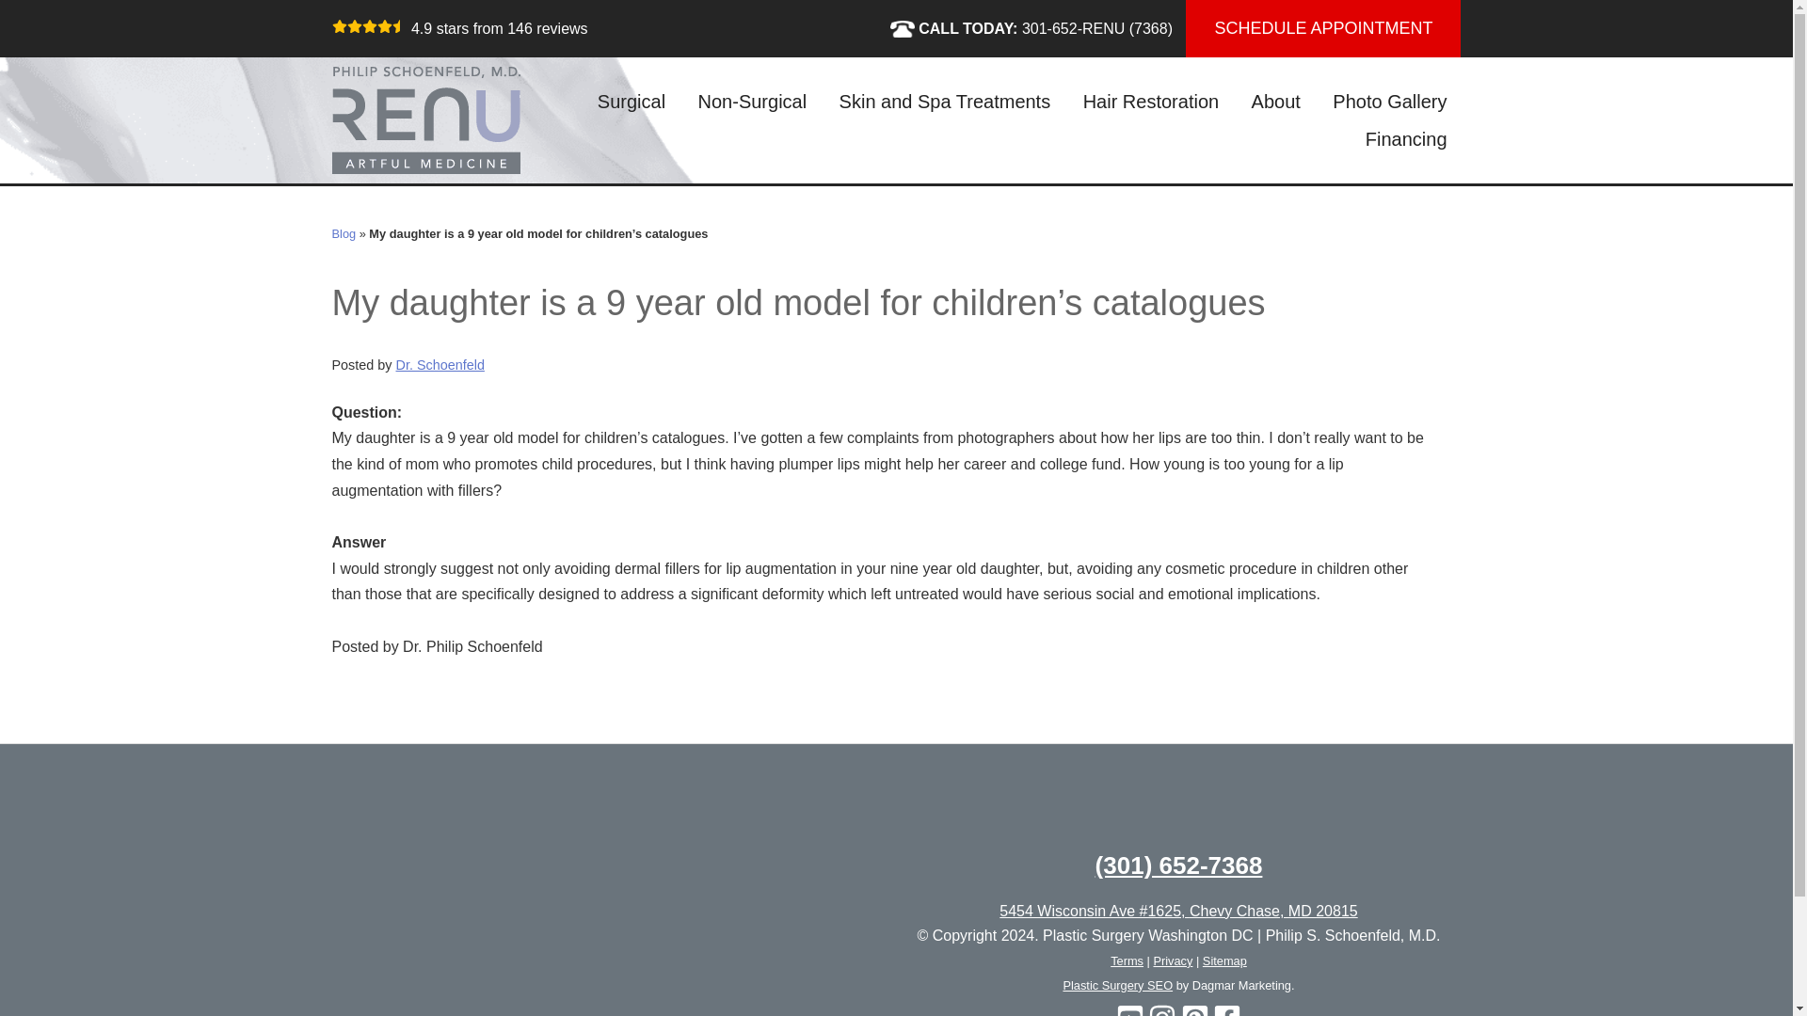 The width and height of the screenshot is (1807, 1016). Describe the element at coordinates (945, 102) in the screenshot. I see `Skin and Spa Treatments` at that location.